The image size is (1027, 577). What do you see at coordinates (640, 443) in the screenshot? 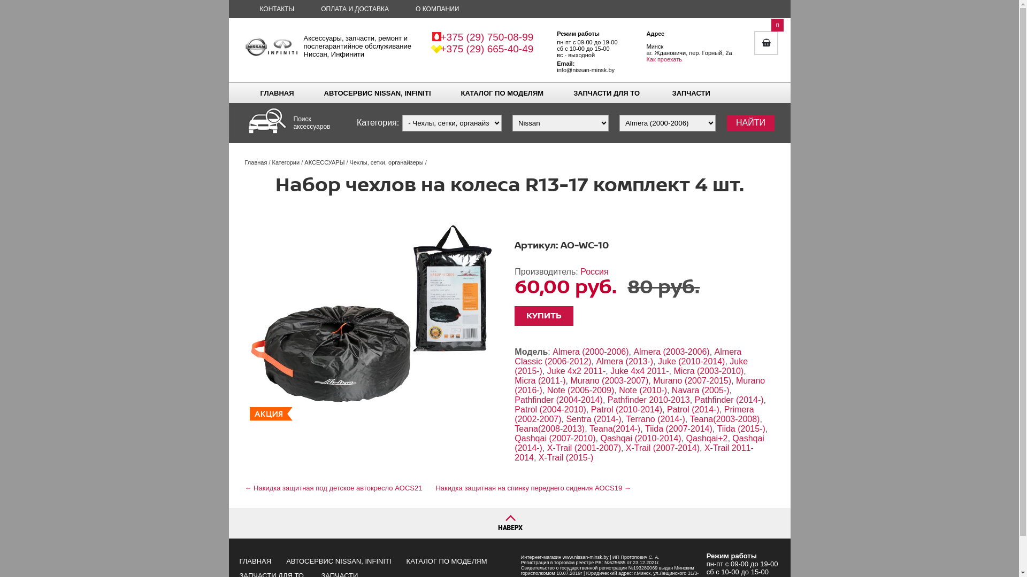
I see `Qashqai (2014-)` at bounding box center [640, 443].